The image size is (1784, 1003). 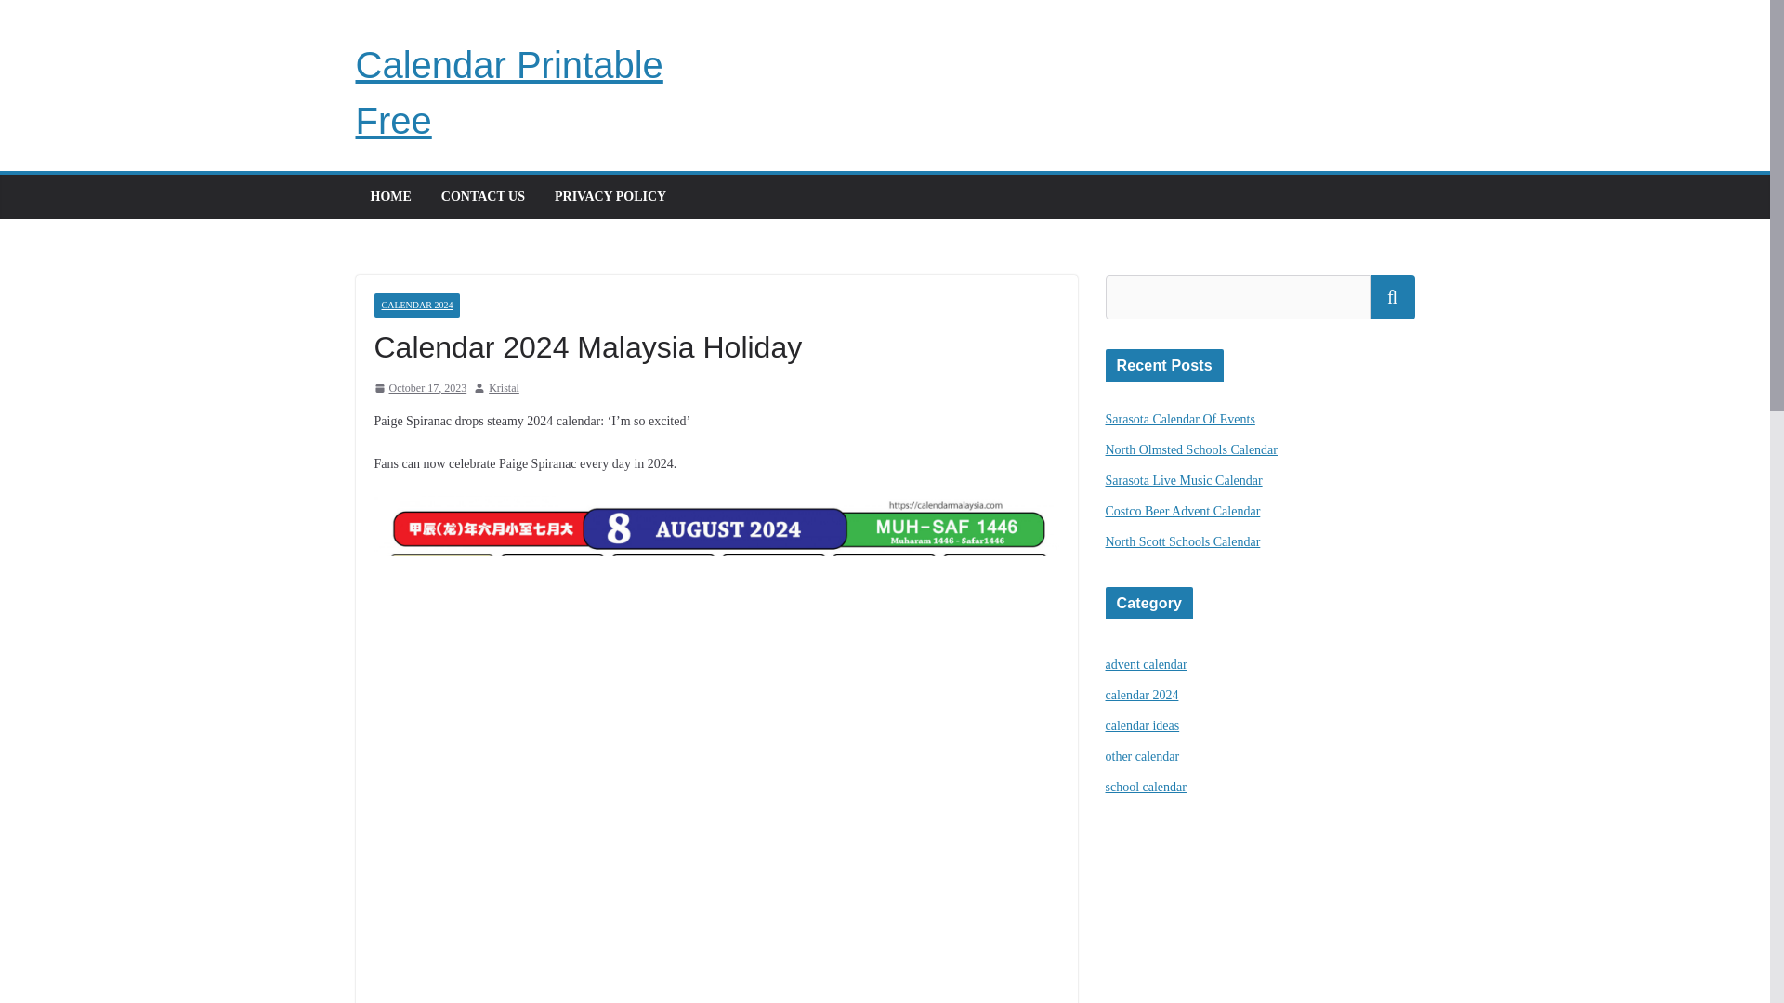 What do you see at coordinates (1184, 479) in the screenshot?
I see `Sarasota Live Music Calendar` at bounding box center [1184, 479].